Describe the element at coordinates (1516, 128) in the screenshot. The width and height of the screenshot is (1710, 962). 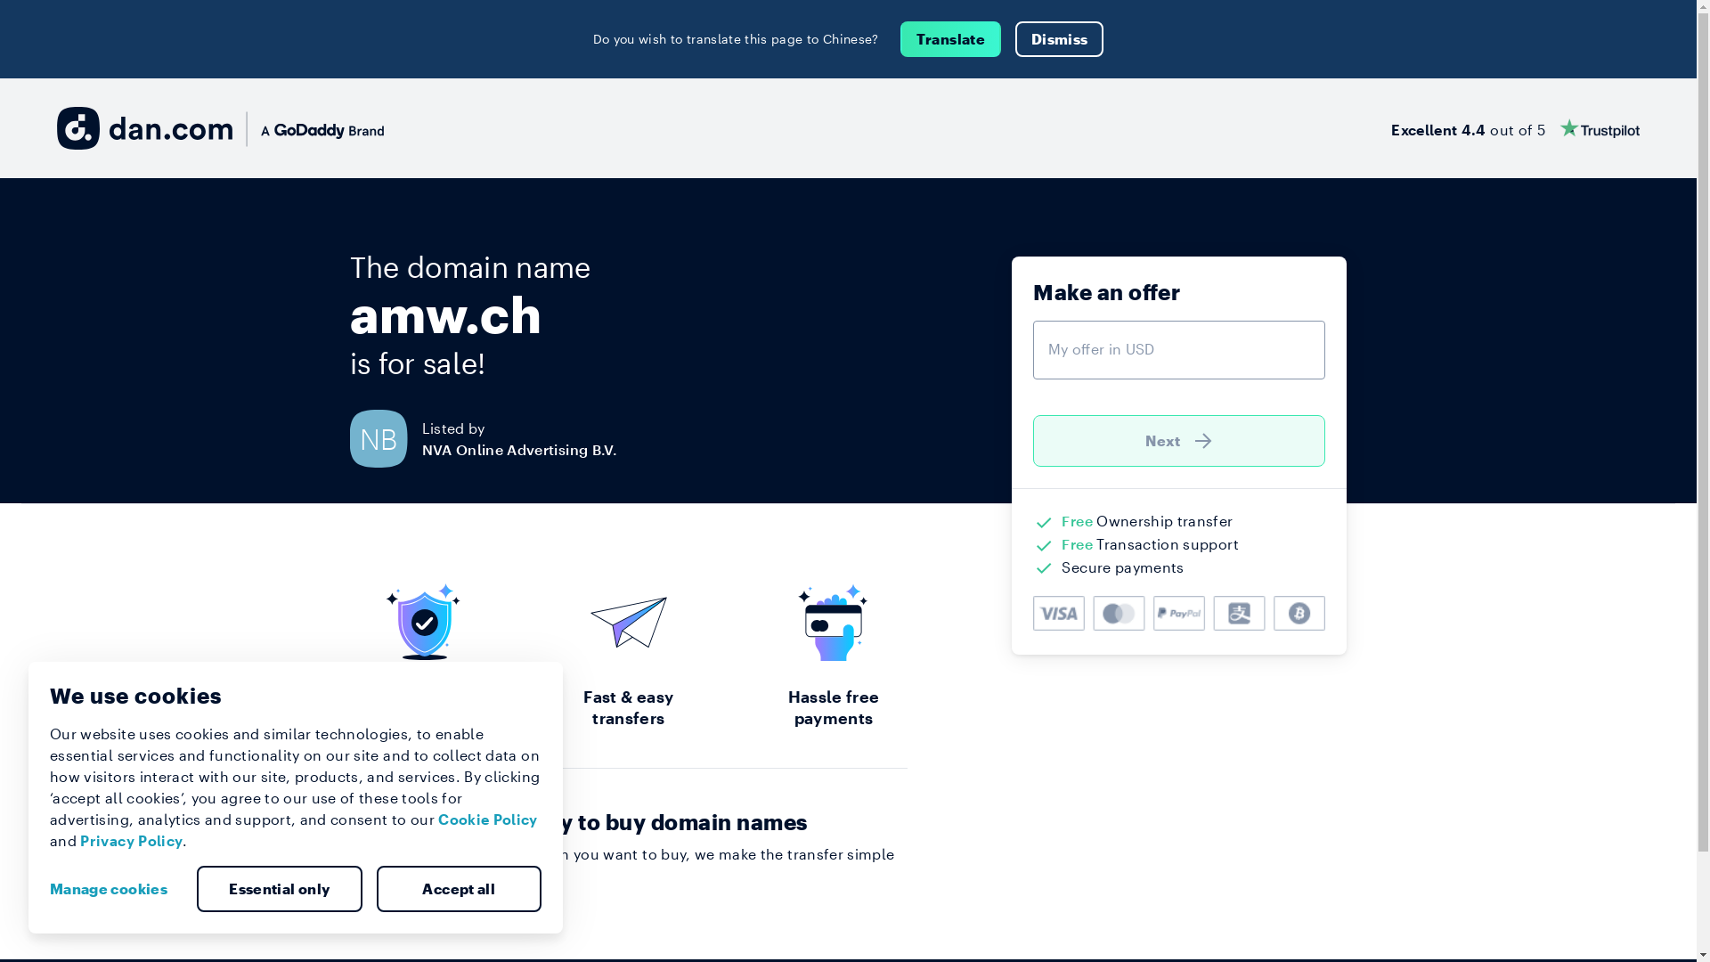
I see `Excellent 4.4 out of 5` at that location.